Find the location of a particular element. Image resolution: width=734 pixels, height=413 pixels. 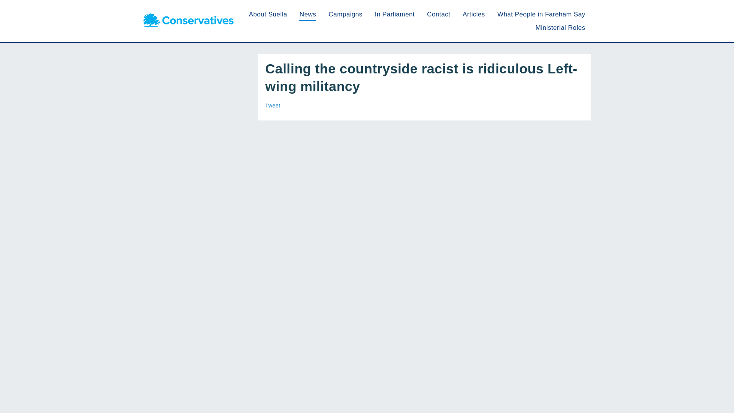

Articles is located at coordinates (473, 15).